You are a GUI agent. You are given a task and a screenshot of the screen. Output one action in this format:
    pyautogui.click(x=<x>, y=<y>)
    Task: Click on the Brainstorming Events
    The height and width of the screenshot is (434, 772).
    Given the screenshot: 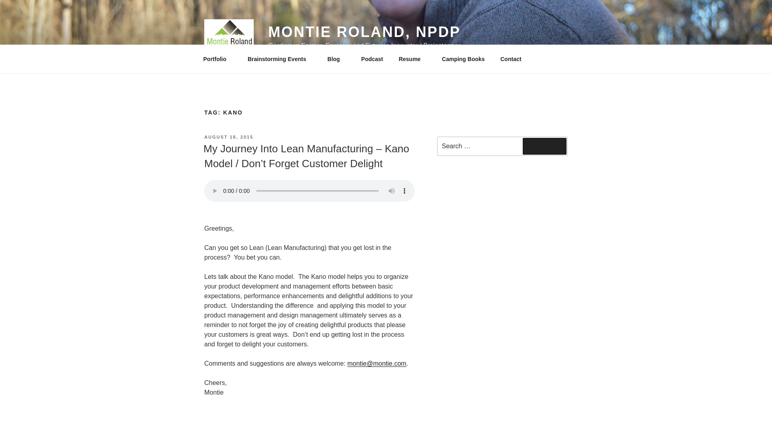 What is the action you would take?
    pyautogui.click(x=279, y=59)
    